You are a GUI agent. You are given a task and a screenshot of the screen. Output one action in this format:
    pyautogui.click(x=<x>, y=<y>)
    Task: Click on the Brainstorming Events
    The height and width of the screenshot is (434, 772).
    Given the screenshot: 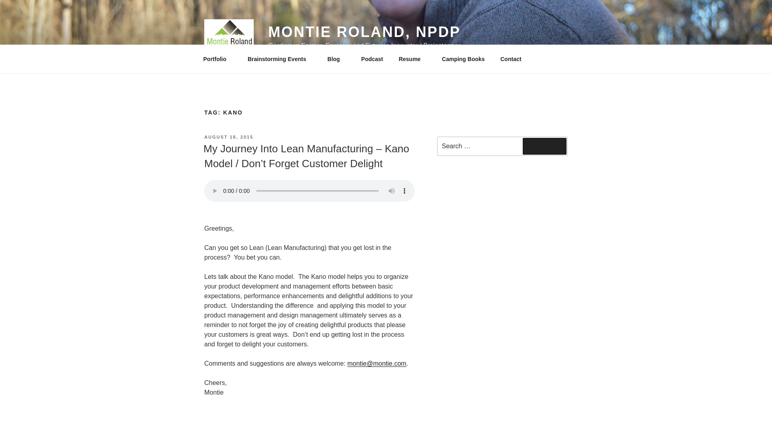 What is the action you would take?
    pyautogui.click(x=279, y=59)
    